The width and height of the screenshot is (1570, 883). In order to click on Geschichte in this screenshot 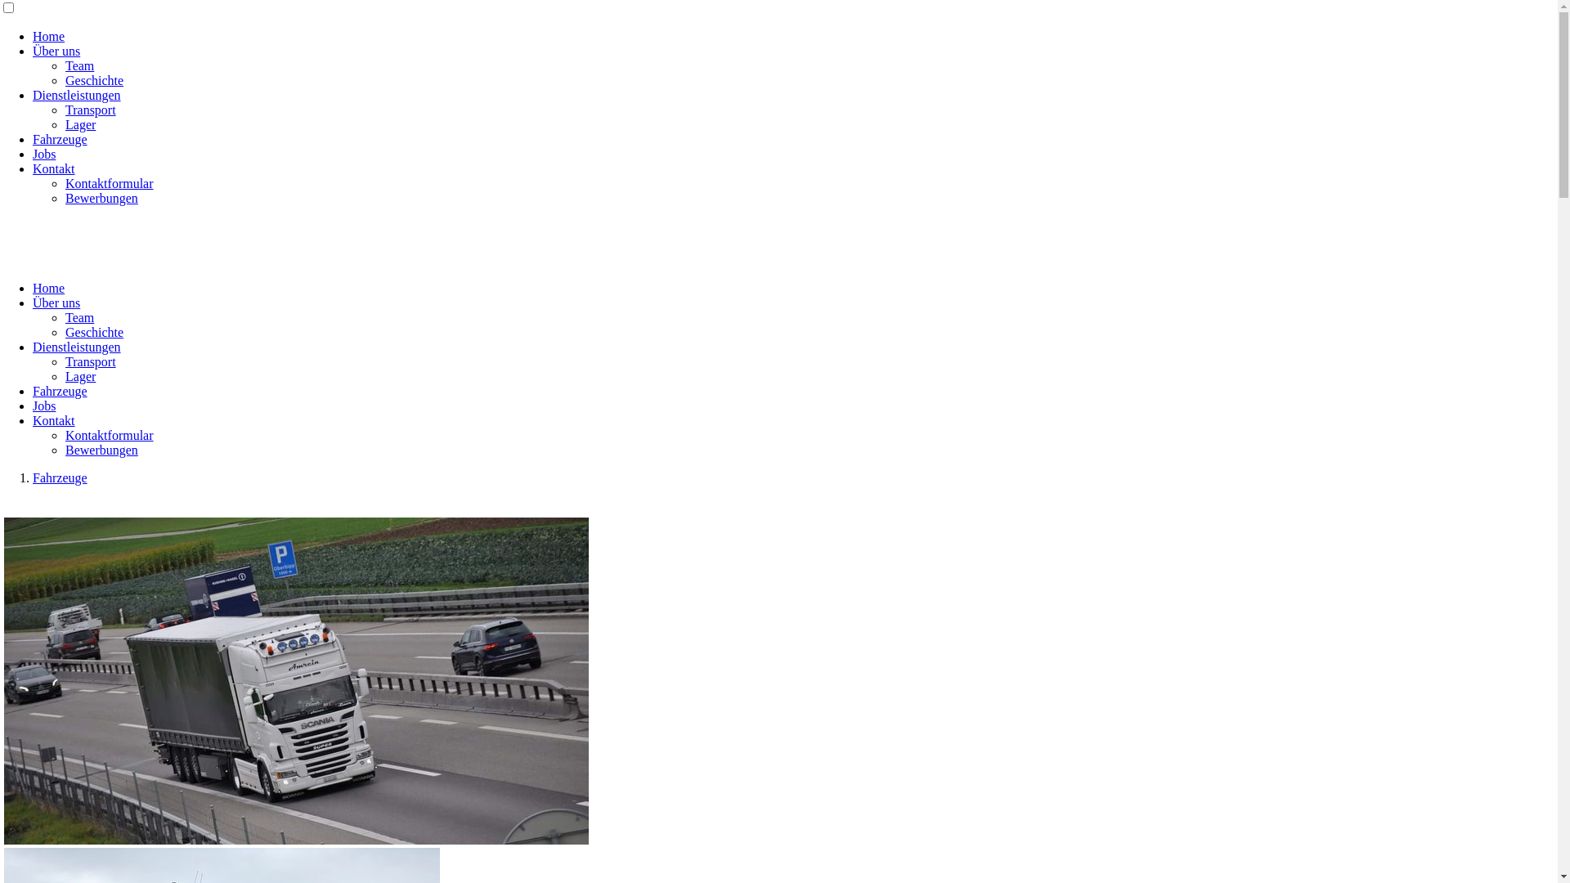, I will do `click(95, 332)`.